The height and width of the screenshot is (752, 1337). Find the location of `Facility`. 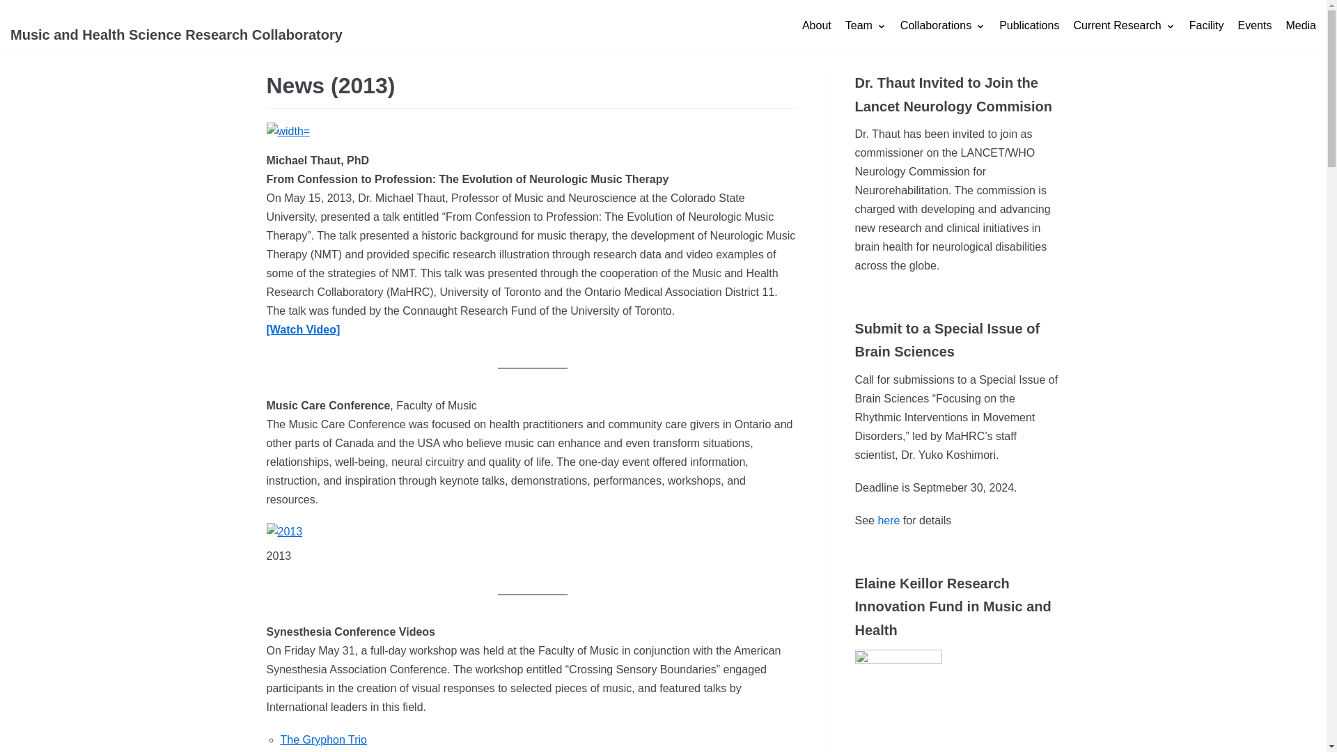

Facility is located at coordinates (1207, 25).